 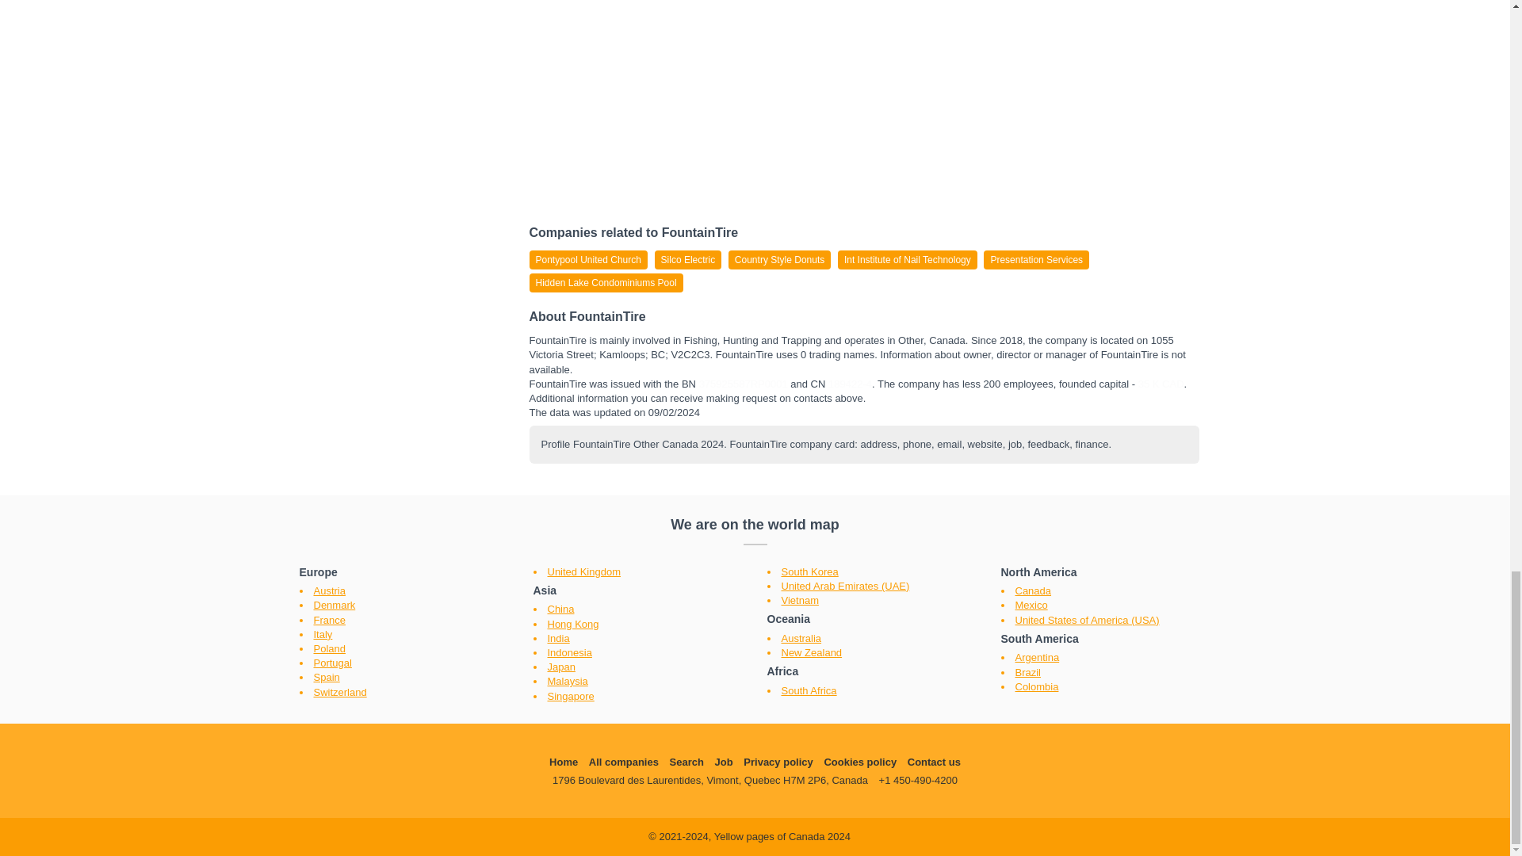 I want to click on LiveInternet, so click(x=858, y=834).